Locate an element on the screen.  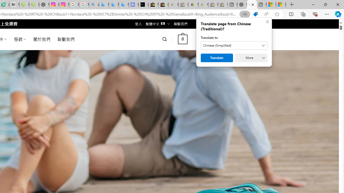
Nordace - Nordace Edin Collection is located at coordinates (44, 5).